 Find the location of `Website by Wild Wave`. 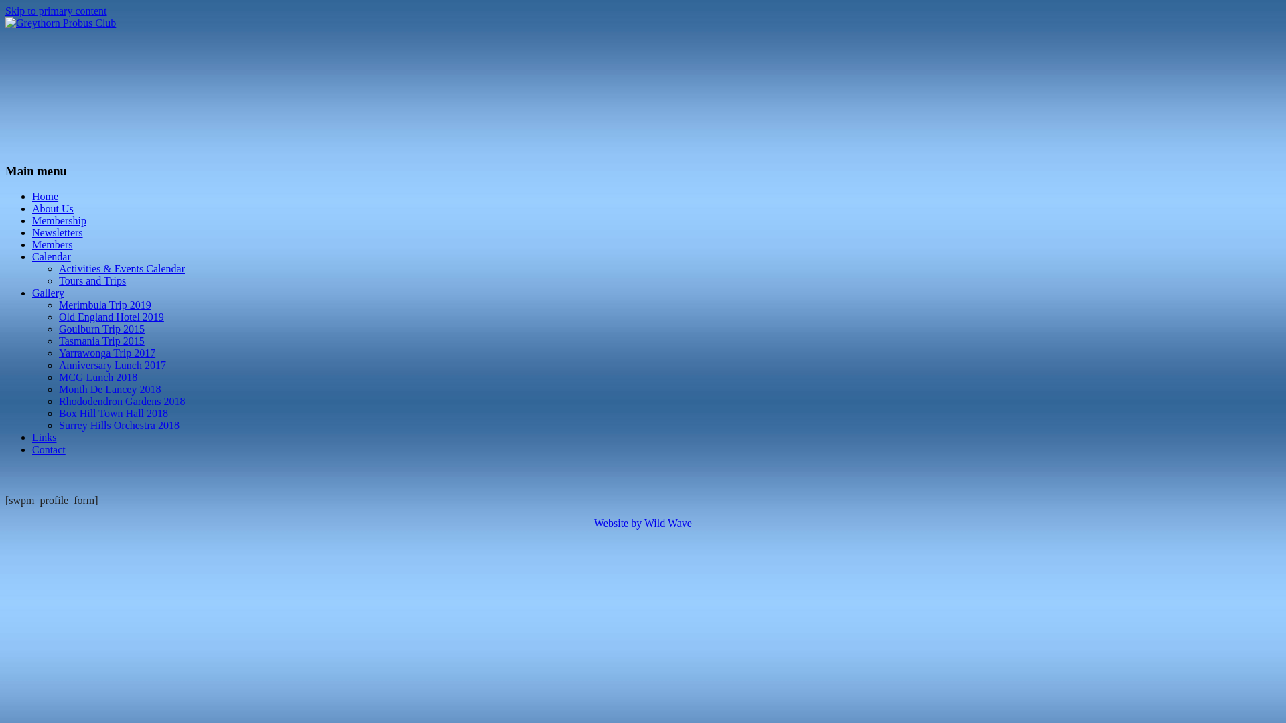

Website by Wild Wave is located at coordinates (643, 524).